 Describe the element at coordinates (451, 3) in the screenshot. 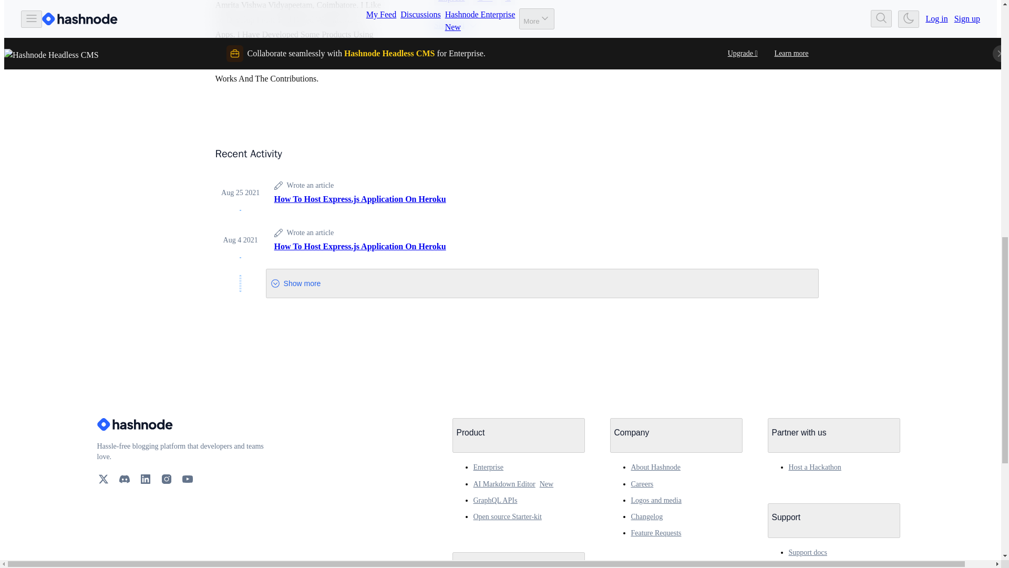

I see `Express` at that location.